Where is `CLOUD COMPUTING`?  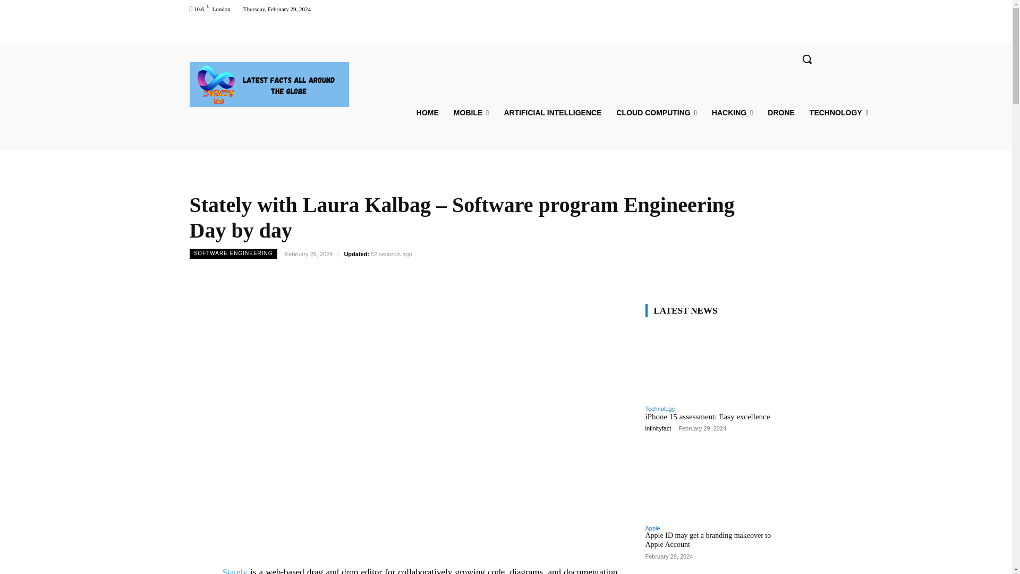
CLOUD COMPUTING is located at coordinates (656, 113).